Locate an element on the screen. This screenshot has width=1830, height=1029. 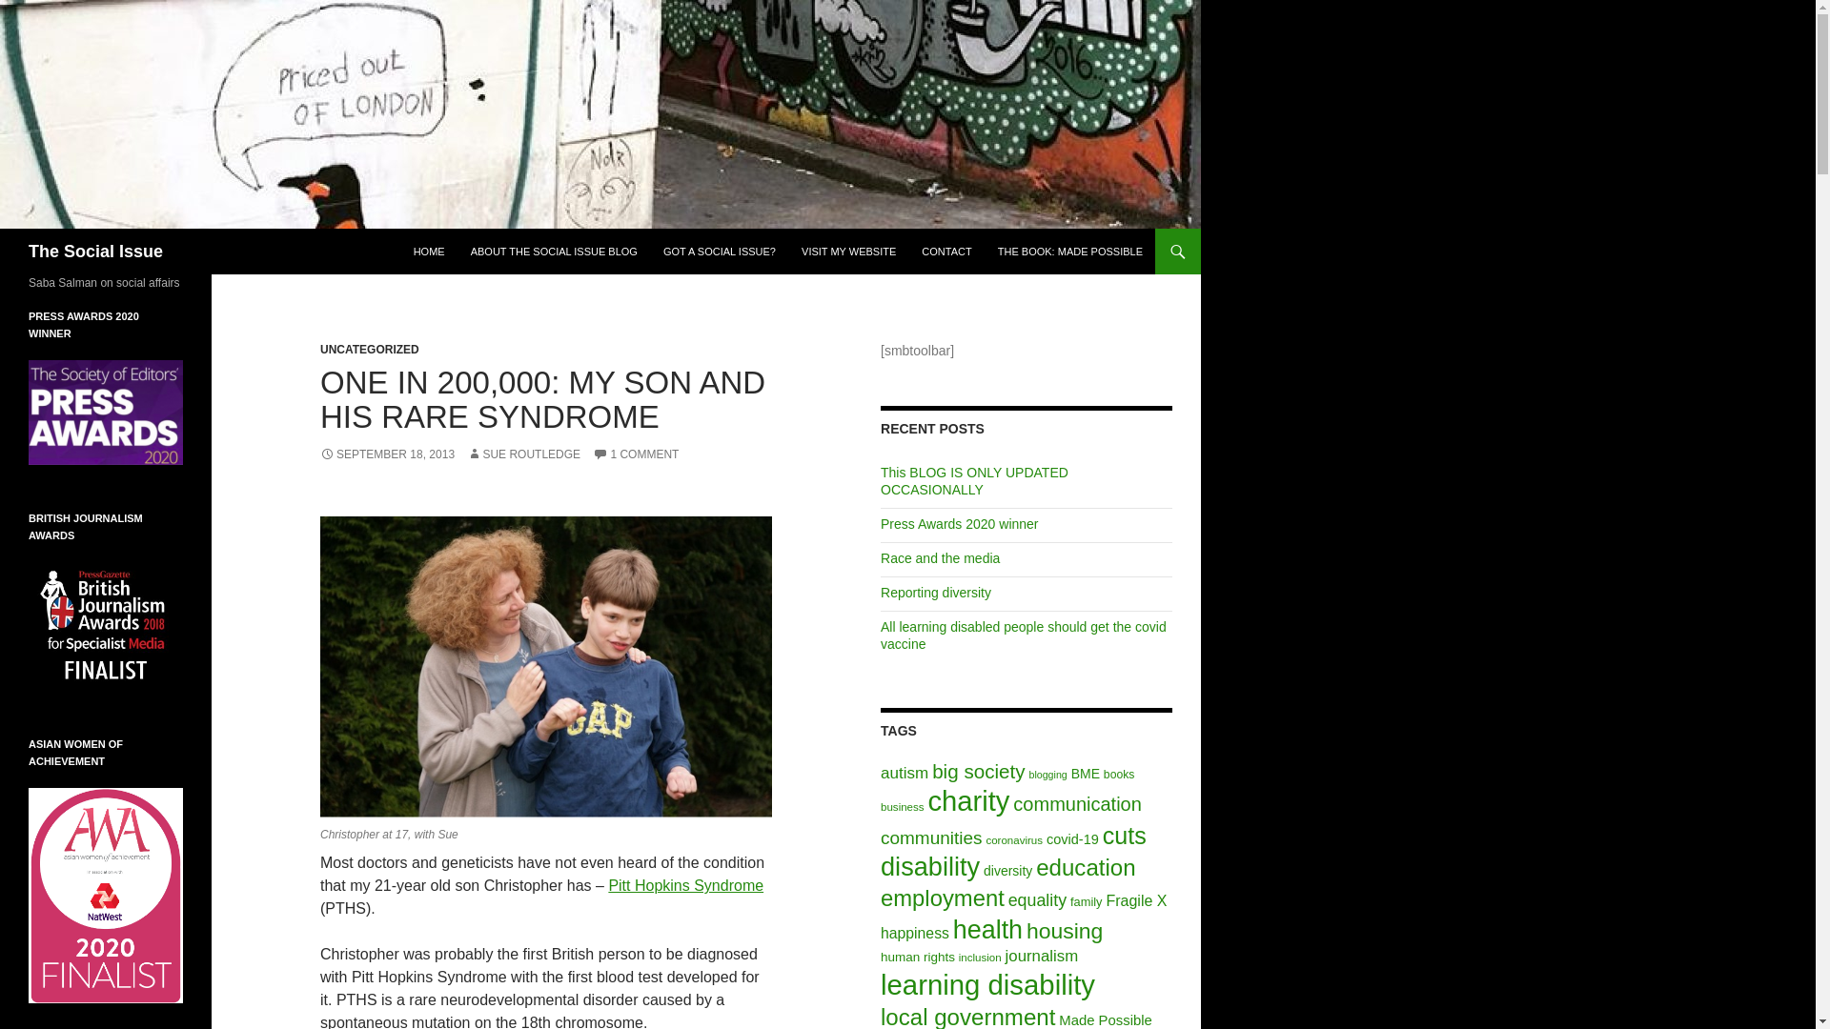
1 COMMENT is located at coordinates (636, 454).